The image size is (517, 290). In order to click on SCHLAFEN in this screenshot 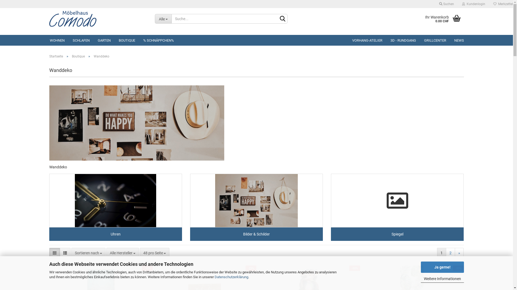, I will do `click(81, 40)`.